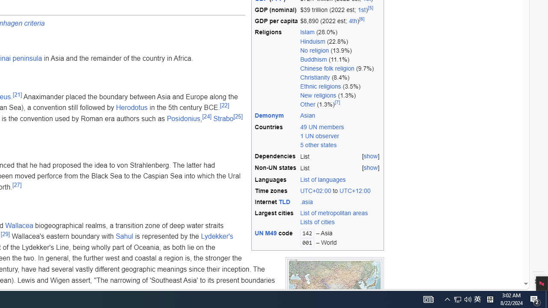 This screenshot has height=308, width=548. What do you see at coordinates (318, 222) in the screenshot?
I see `Lists of cities` at bounding box center [318, 222].